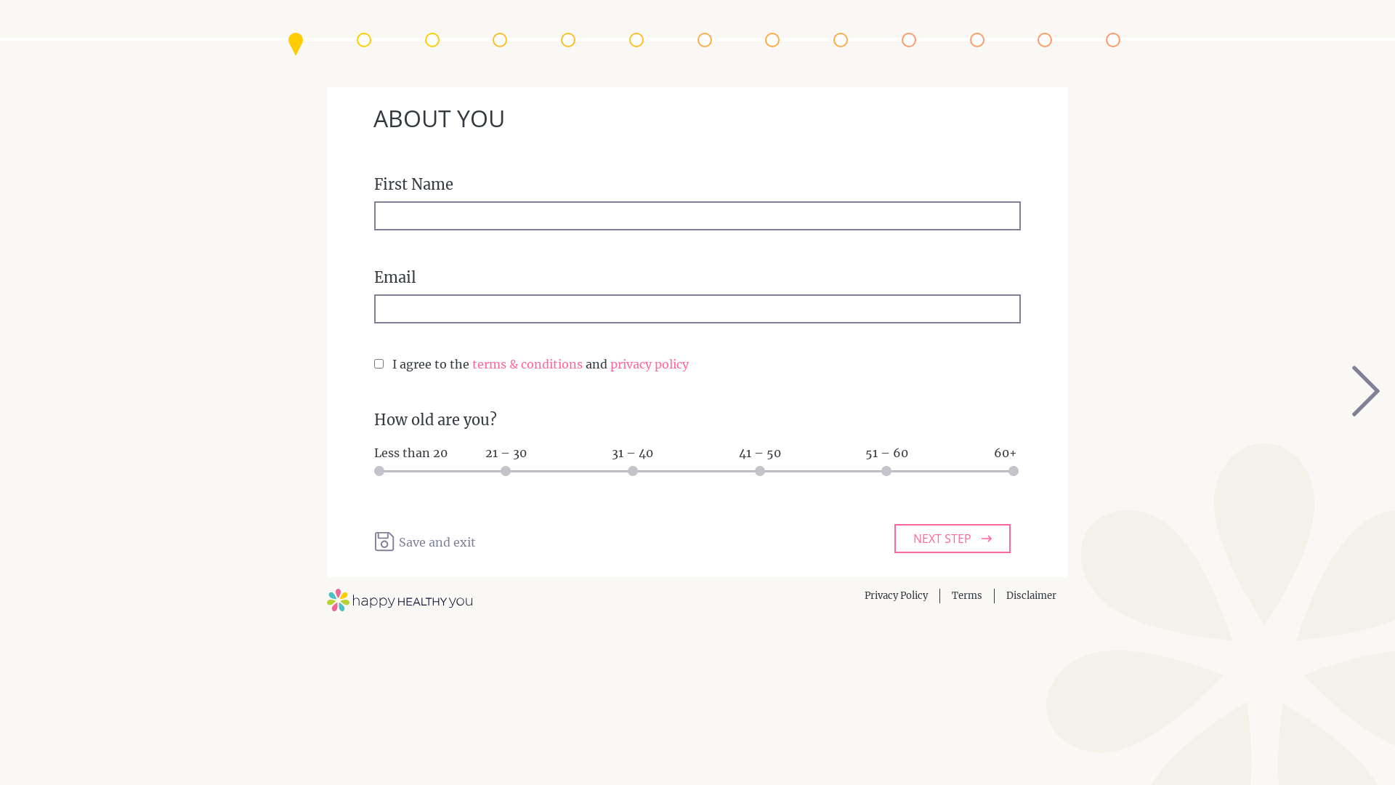  I want to click on Medical Conditions, so click(432, 40).